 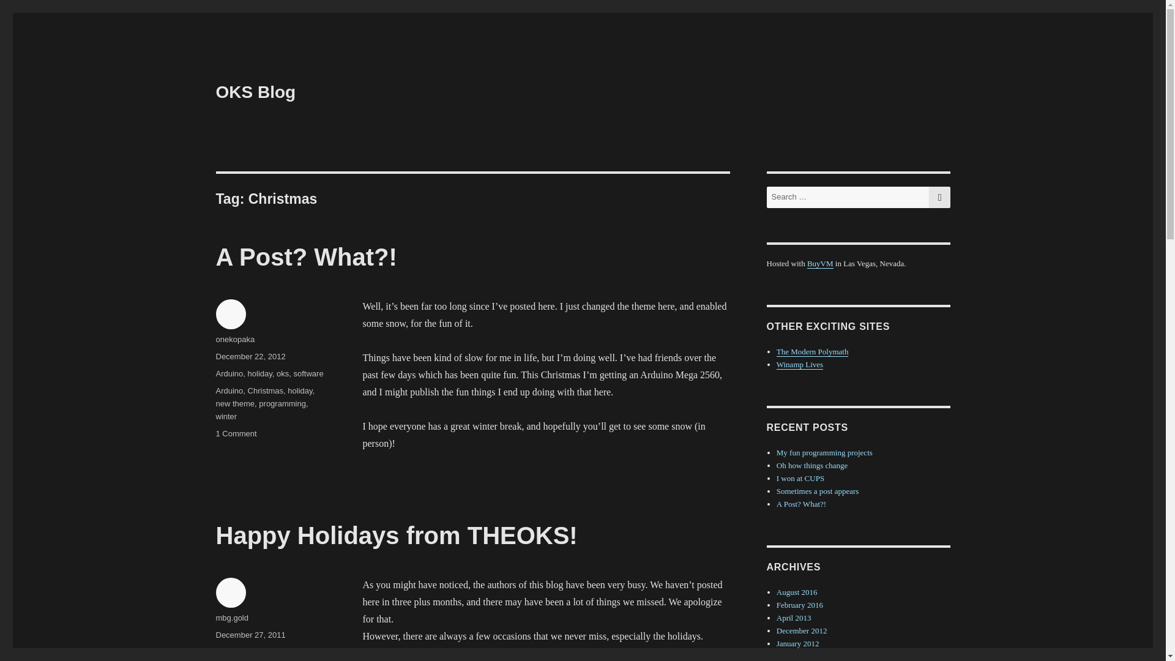 What do you see at coordinates (255, 92) in the screenshot?
I see `A Post? What?!` at bounding box center [255, 92].